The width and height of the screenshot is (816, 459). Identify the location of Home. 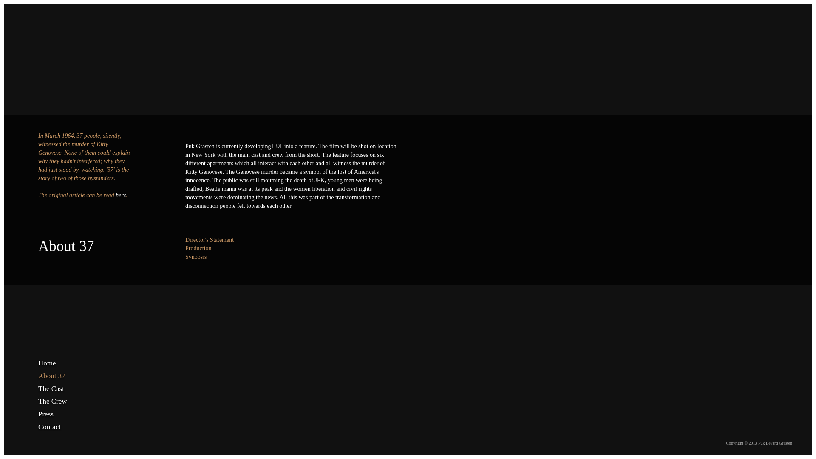
(62, 363).